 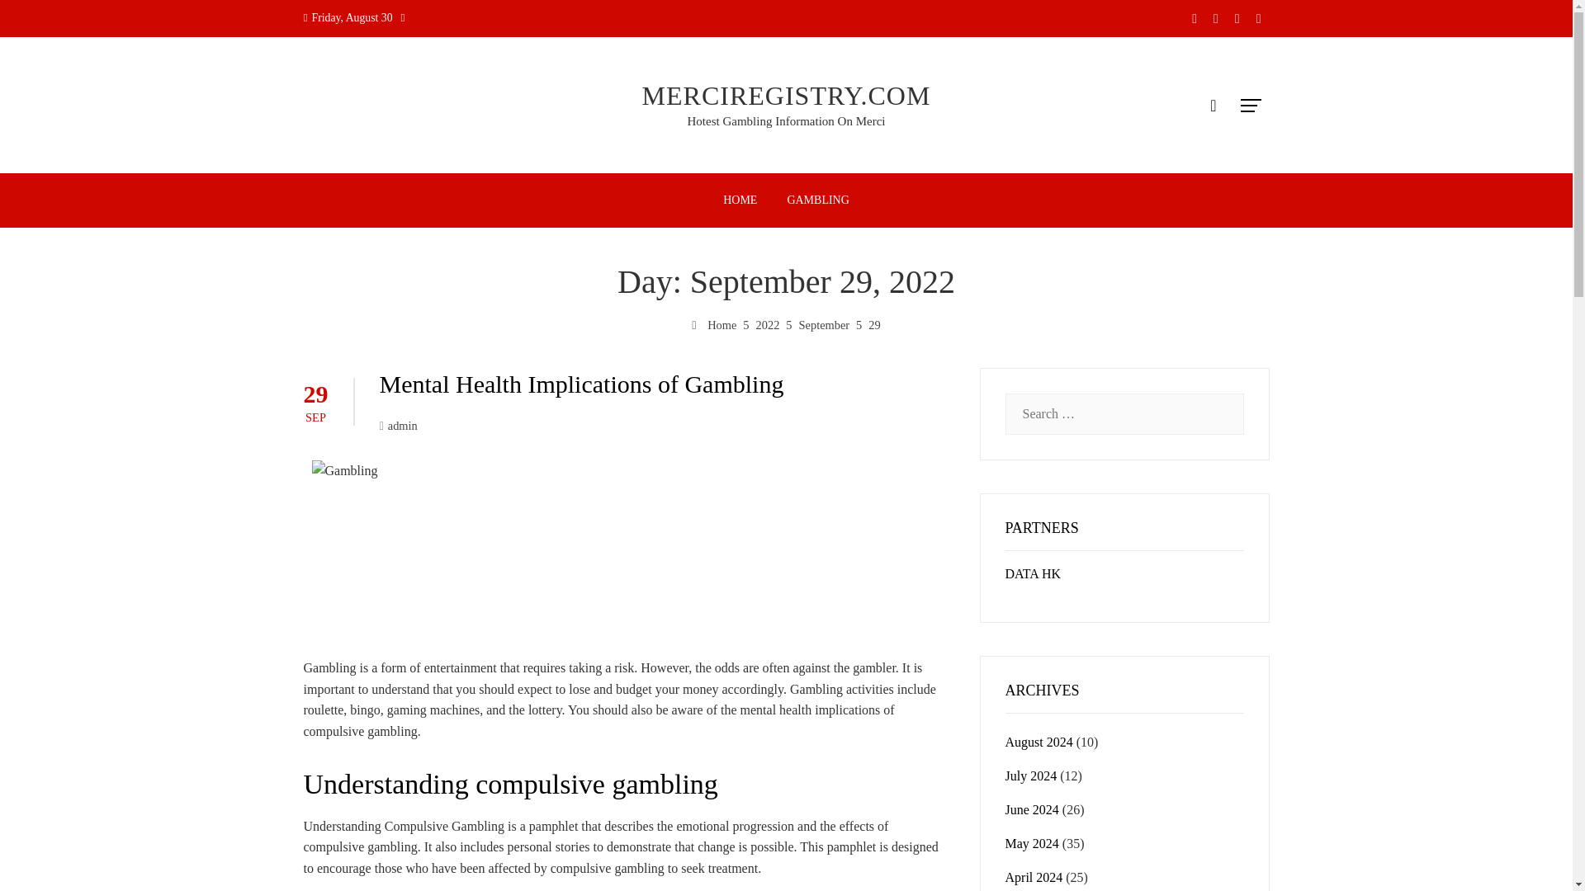 I want to click on July 2024, so click(x=1030, y=775).